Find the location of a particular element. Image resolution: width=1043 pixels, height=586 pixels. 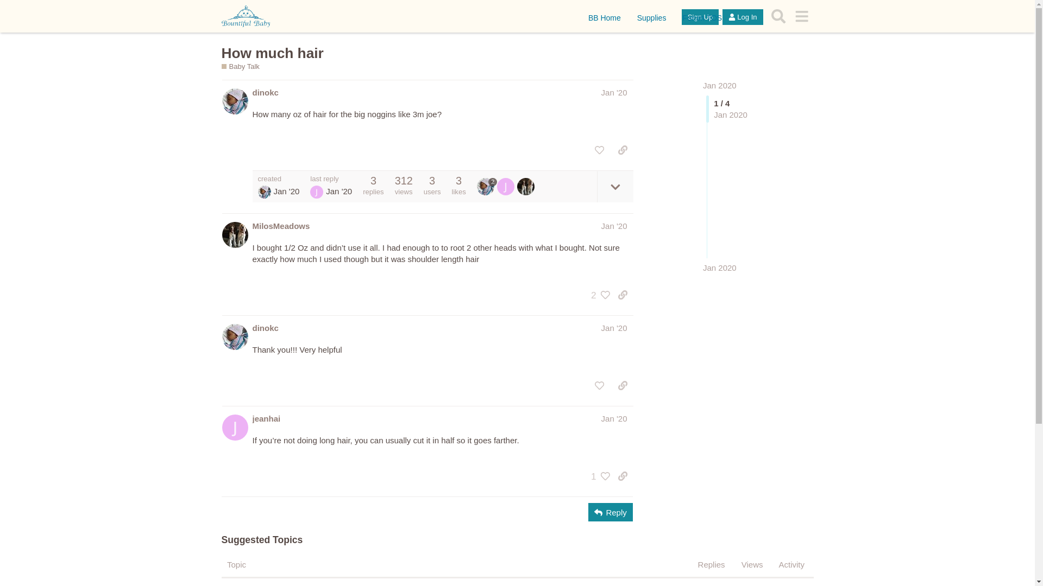

Jan '20 is located at coordinates (614, 226).